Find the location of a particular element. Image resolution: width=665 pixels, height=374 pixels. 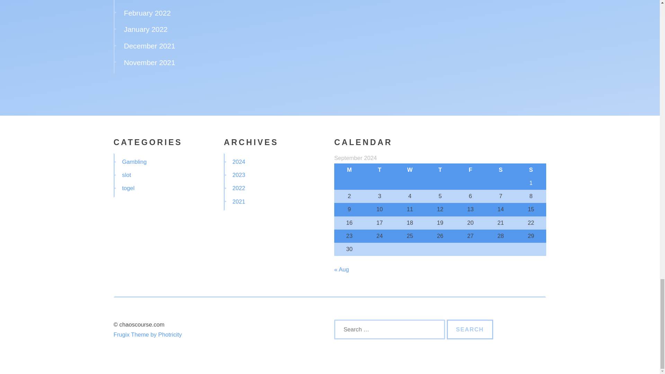

Friday is located at coordinates (470, 170).